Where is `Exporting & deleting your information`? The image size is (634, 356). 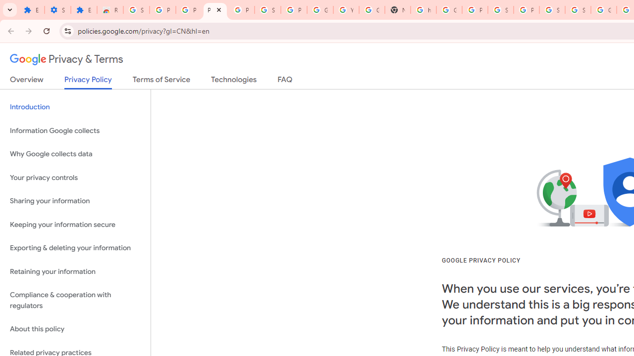 Exporting & deleting your information is located at coordinates (75, 248).